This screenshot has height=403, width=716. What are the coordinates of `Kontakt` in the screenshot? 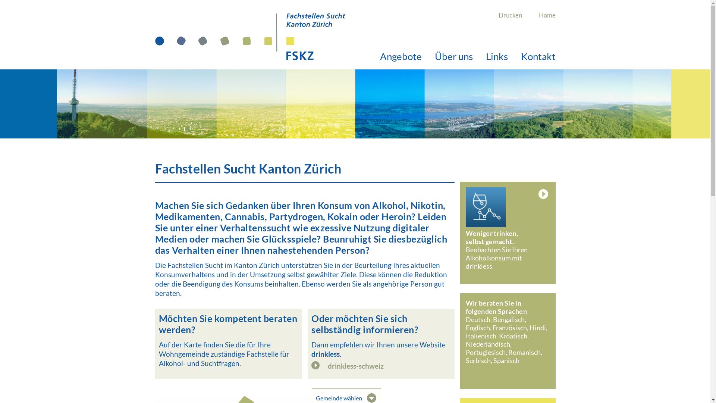 It's located at (538, 56).